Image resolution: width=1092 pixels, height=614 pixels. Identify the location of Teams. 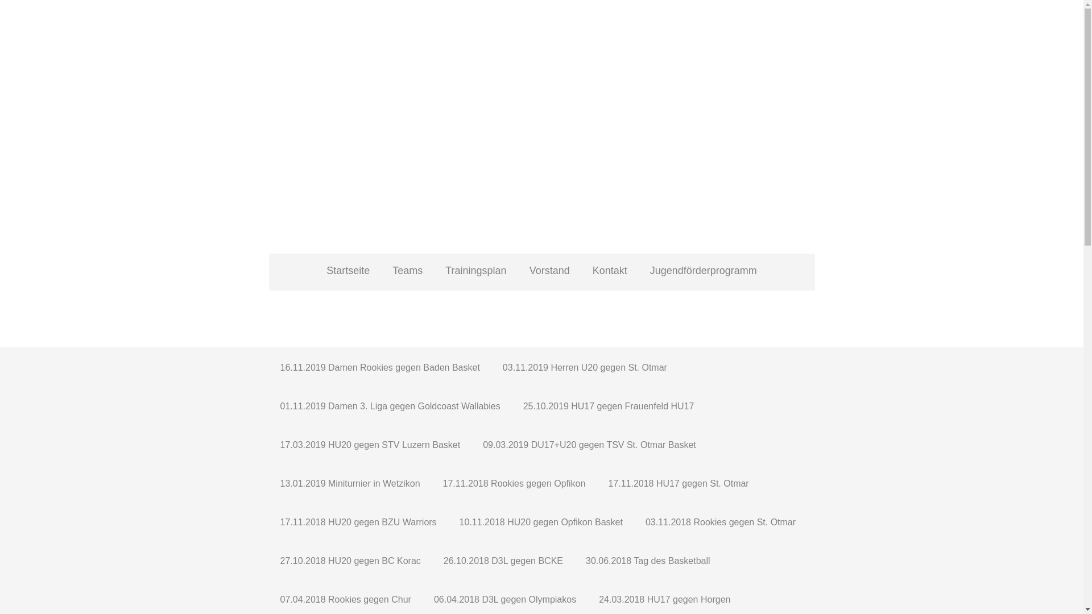
(407, 272).